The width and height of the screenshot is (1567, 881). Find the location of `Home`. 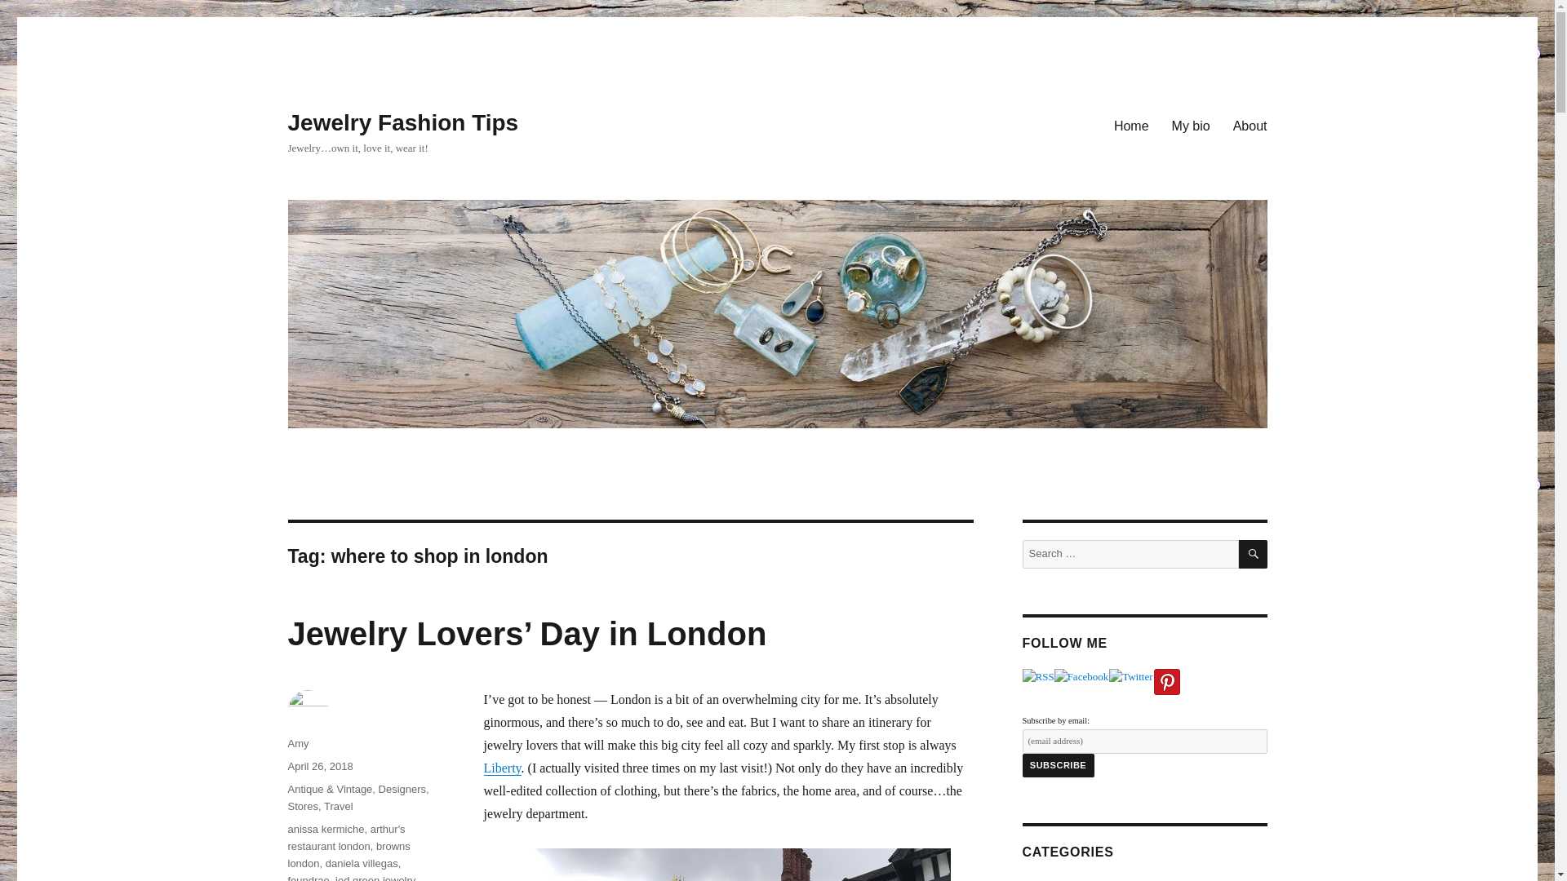

Home is located at coordinates (1131, 125).